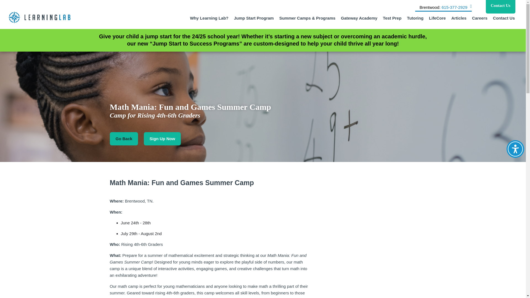 Image resolution: width=530 pixels, height=298 pixels. What do you see at coordinates (209, 17) in the screenshot?
I see `Why Learning Lab?` at bounding box center [209, 17].